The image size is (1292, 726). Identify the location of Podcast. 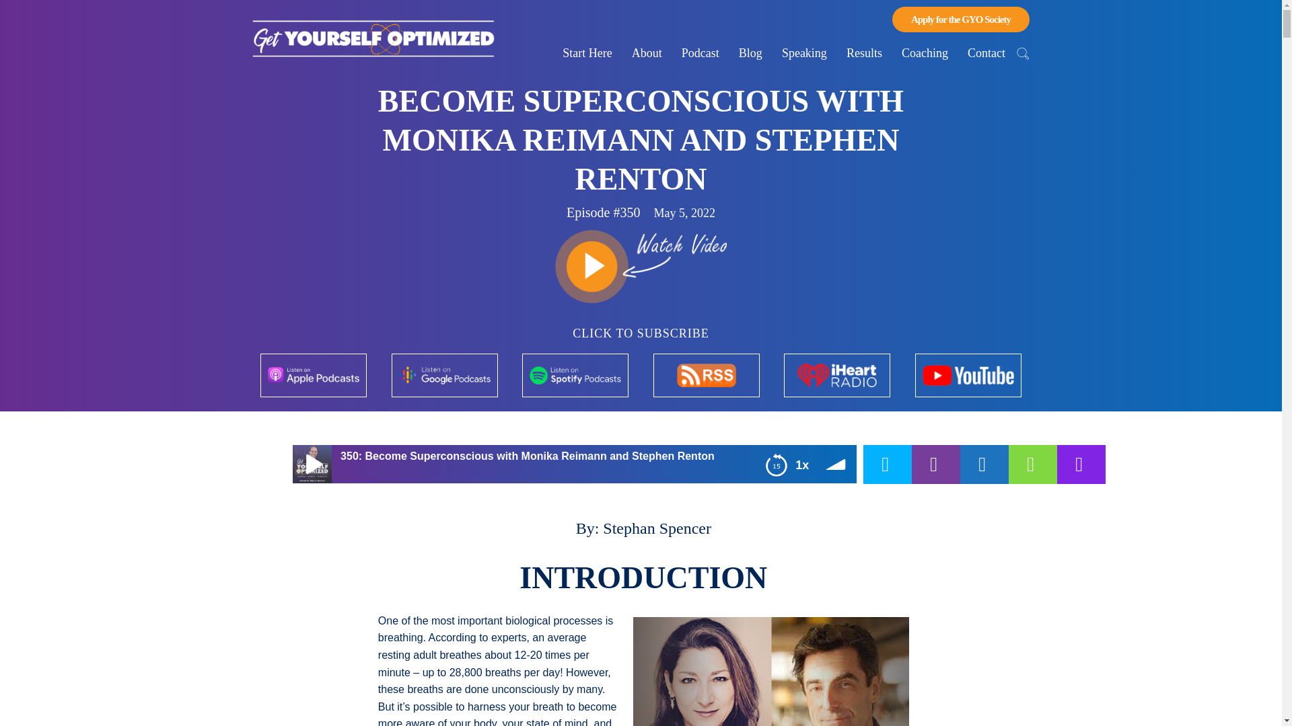
(700, 53).